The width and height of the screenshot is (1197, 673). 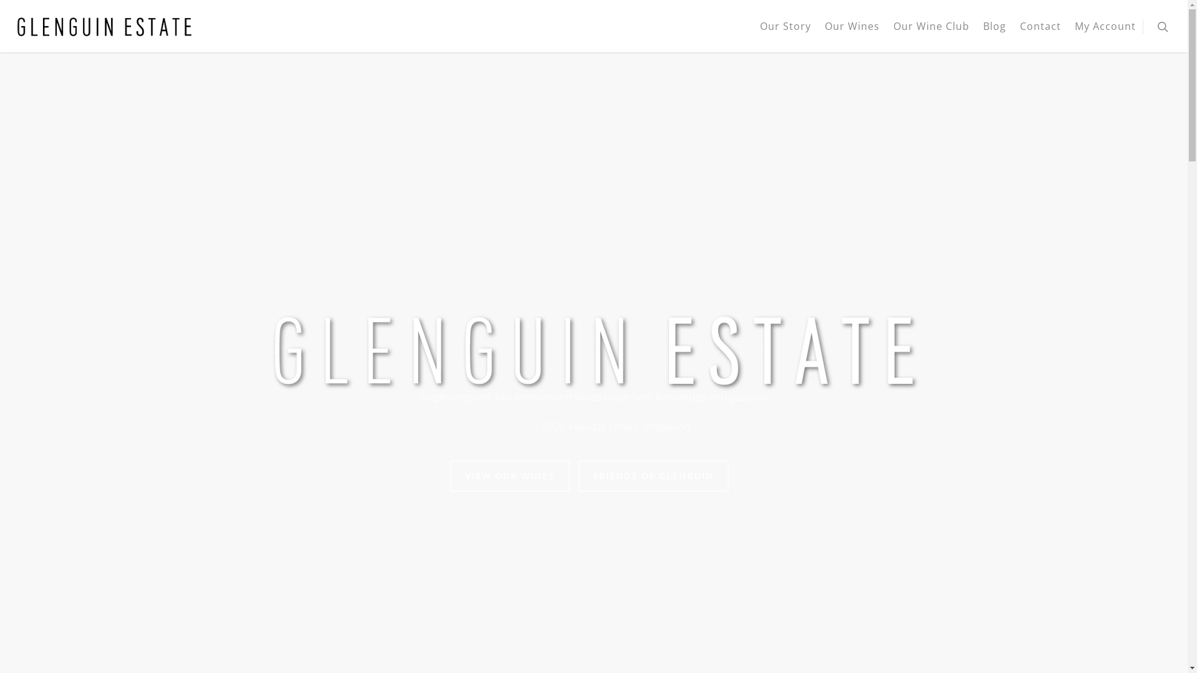 I want to click on Our Wine Club, so click(x=931, y=35).